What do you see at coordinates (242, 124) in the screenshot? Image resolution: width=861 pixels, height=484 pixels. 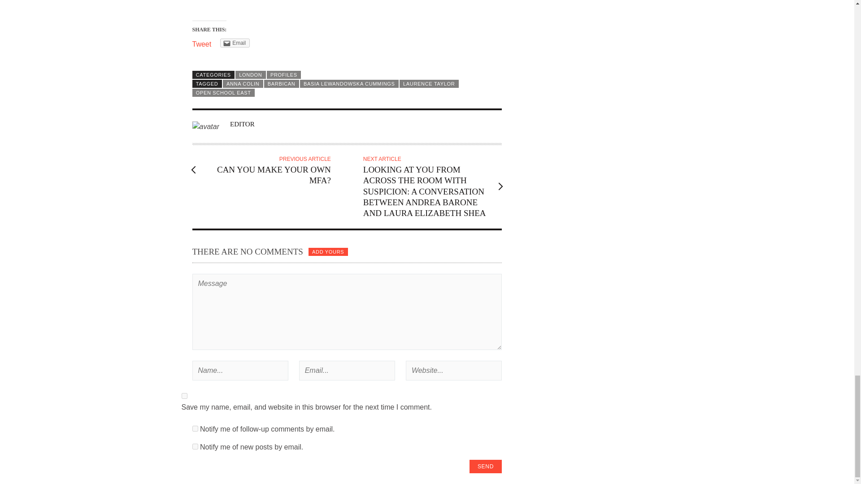 I see `Posts by Editor` at bounding box center [242, 124].